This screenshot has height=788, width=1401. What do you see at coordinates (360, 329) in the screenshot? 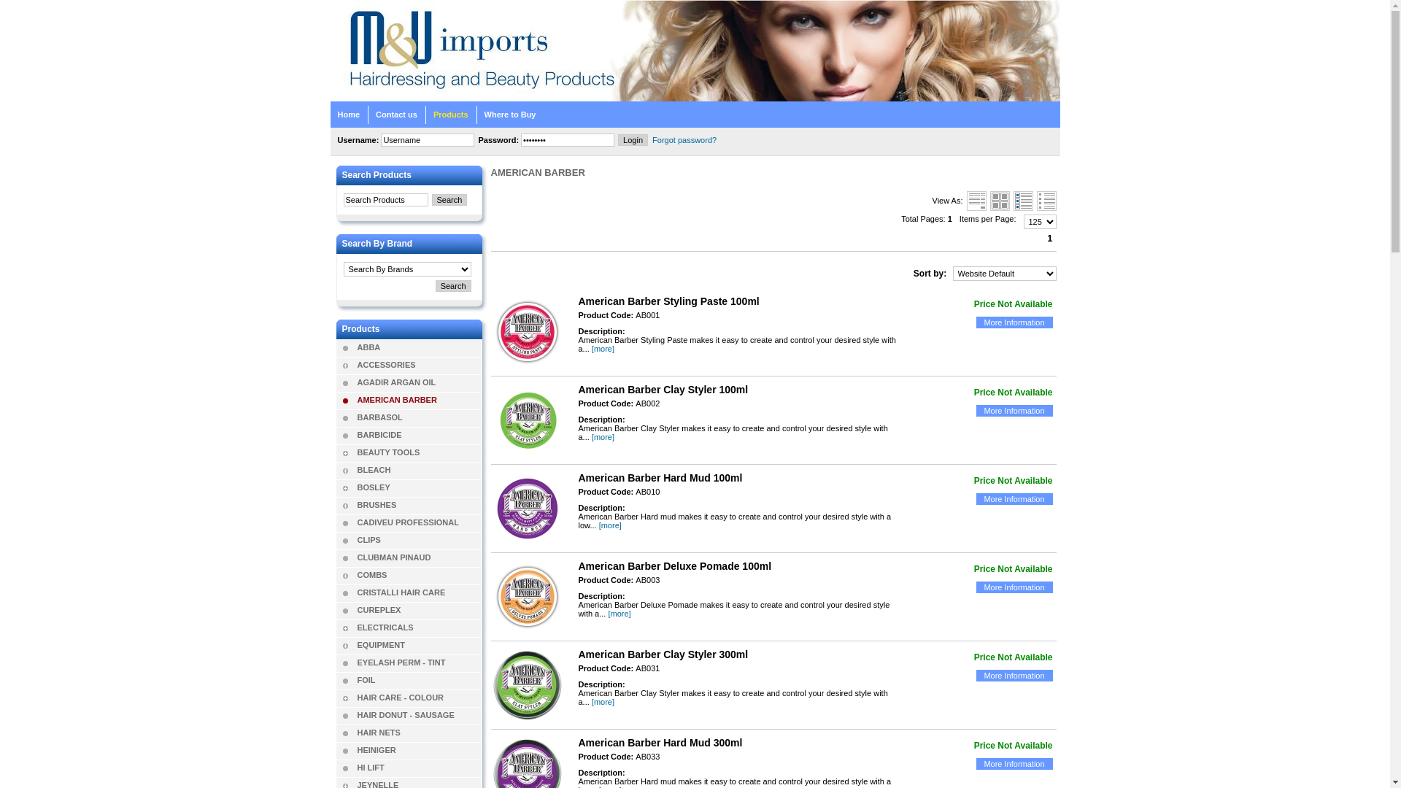
I see `Products` at bounding box center [360, 329].